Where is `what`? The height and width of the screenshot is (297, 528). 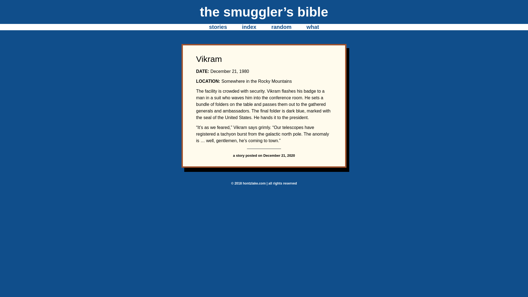
what is located at coordinates (312, 27).